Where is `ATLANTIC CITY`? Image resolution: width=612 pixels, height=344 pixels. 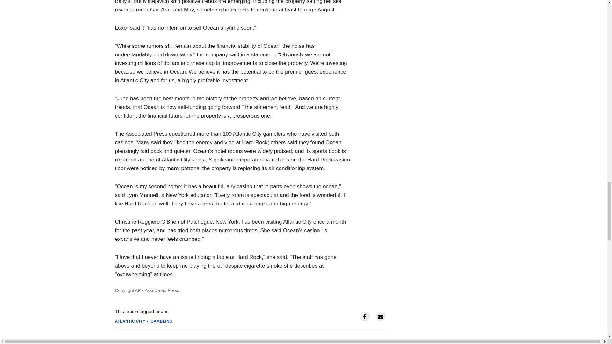 ATLANTIC CITY is located at coordinates (130, 321).